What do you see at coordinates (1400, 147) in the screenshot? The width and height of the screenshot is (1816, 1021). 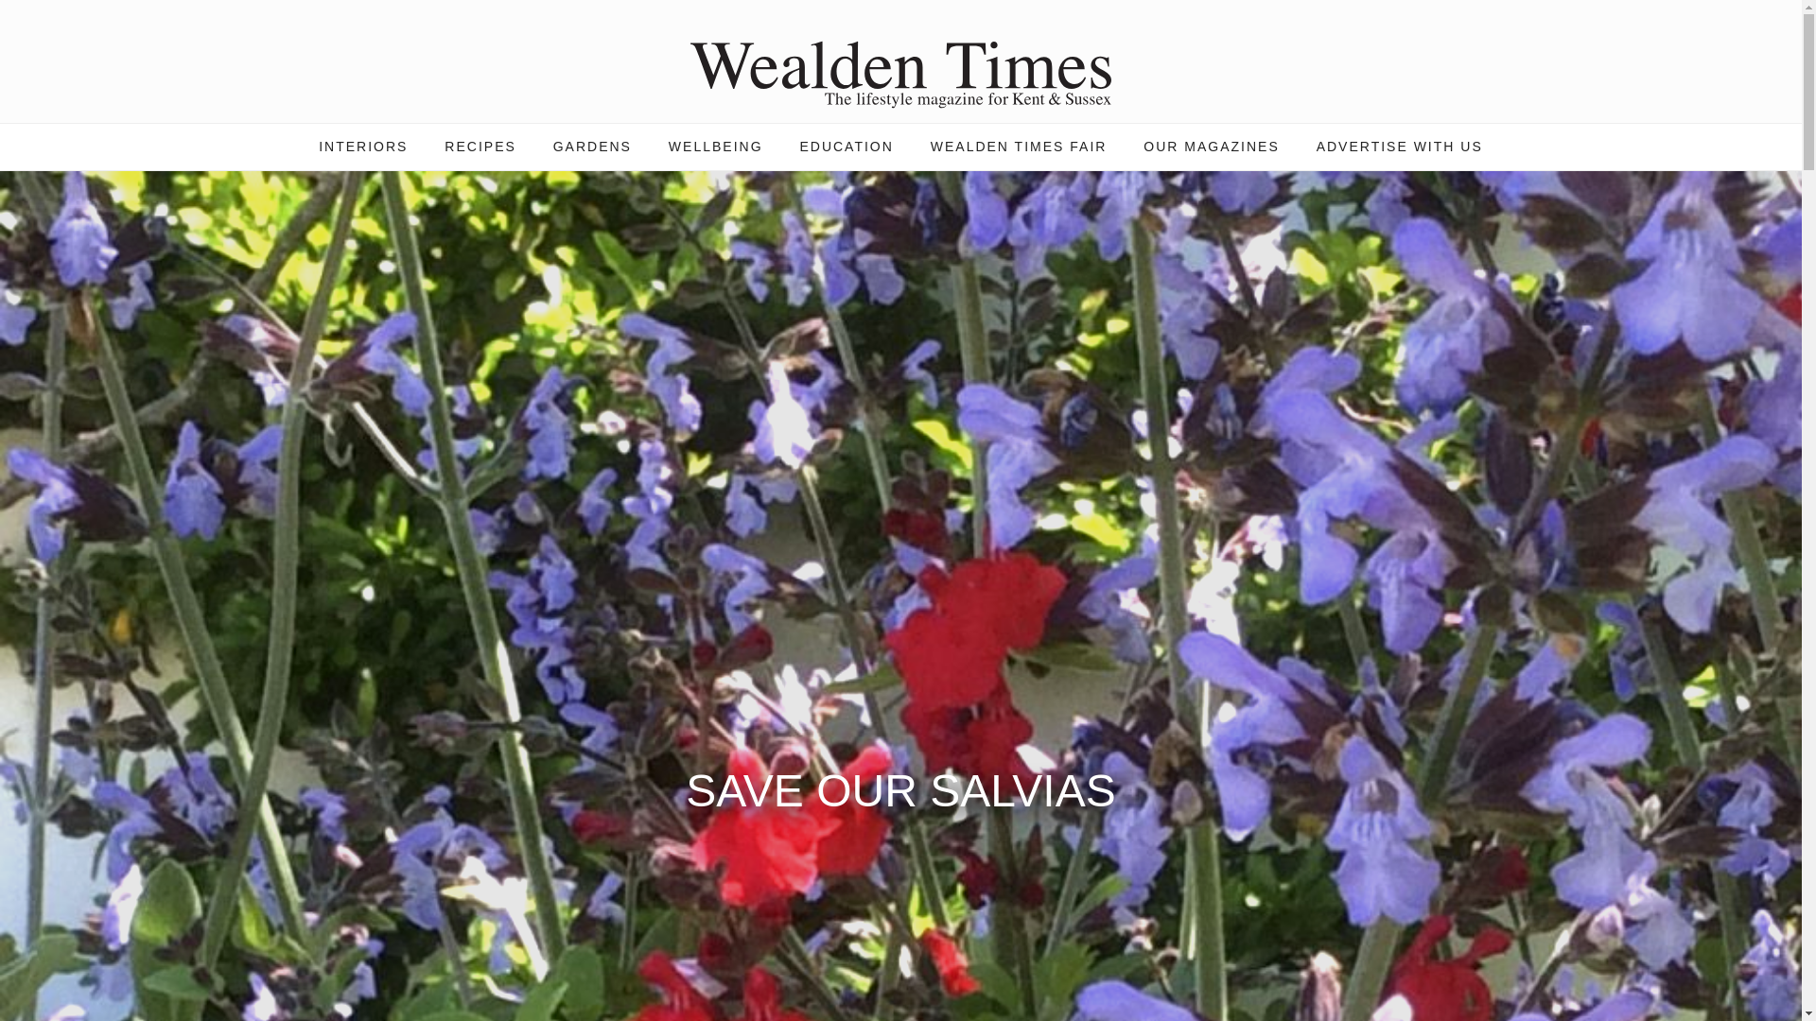 I see `ADVERTISE WITH US` at bounding box center [1400, 147].